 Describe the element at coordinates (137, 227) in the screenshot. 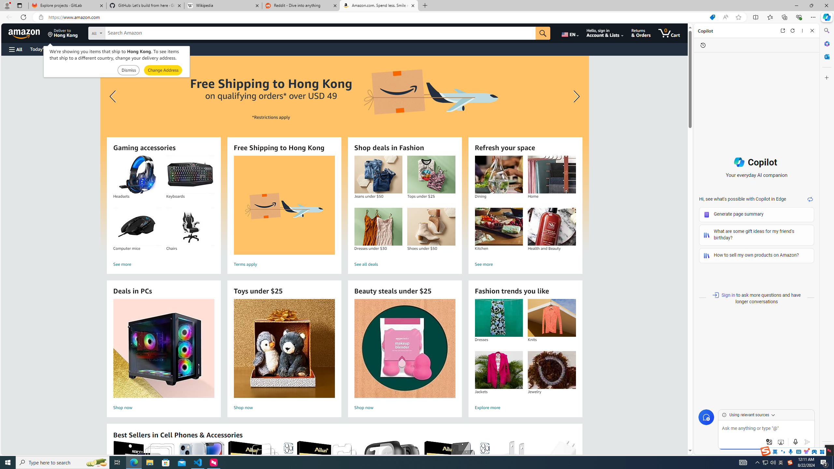

I see `Computer mice` at that location.